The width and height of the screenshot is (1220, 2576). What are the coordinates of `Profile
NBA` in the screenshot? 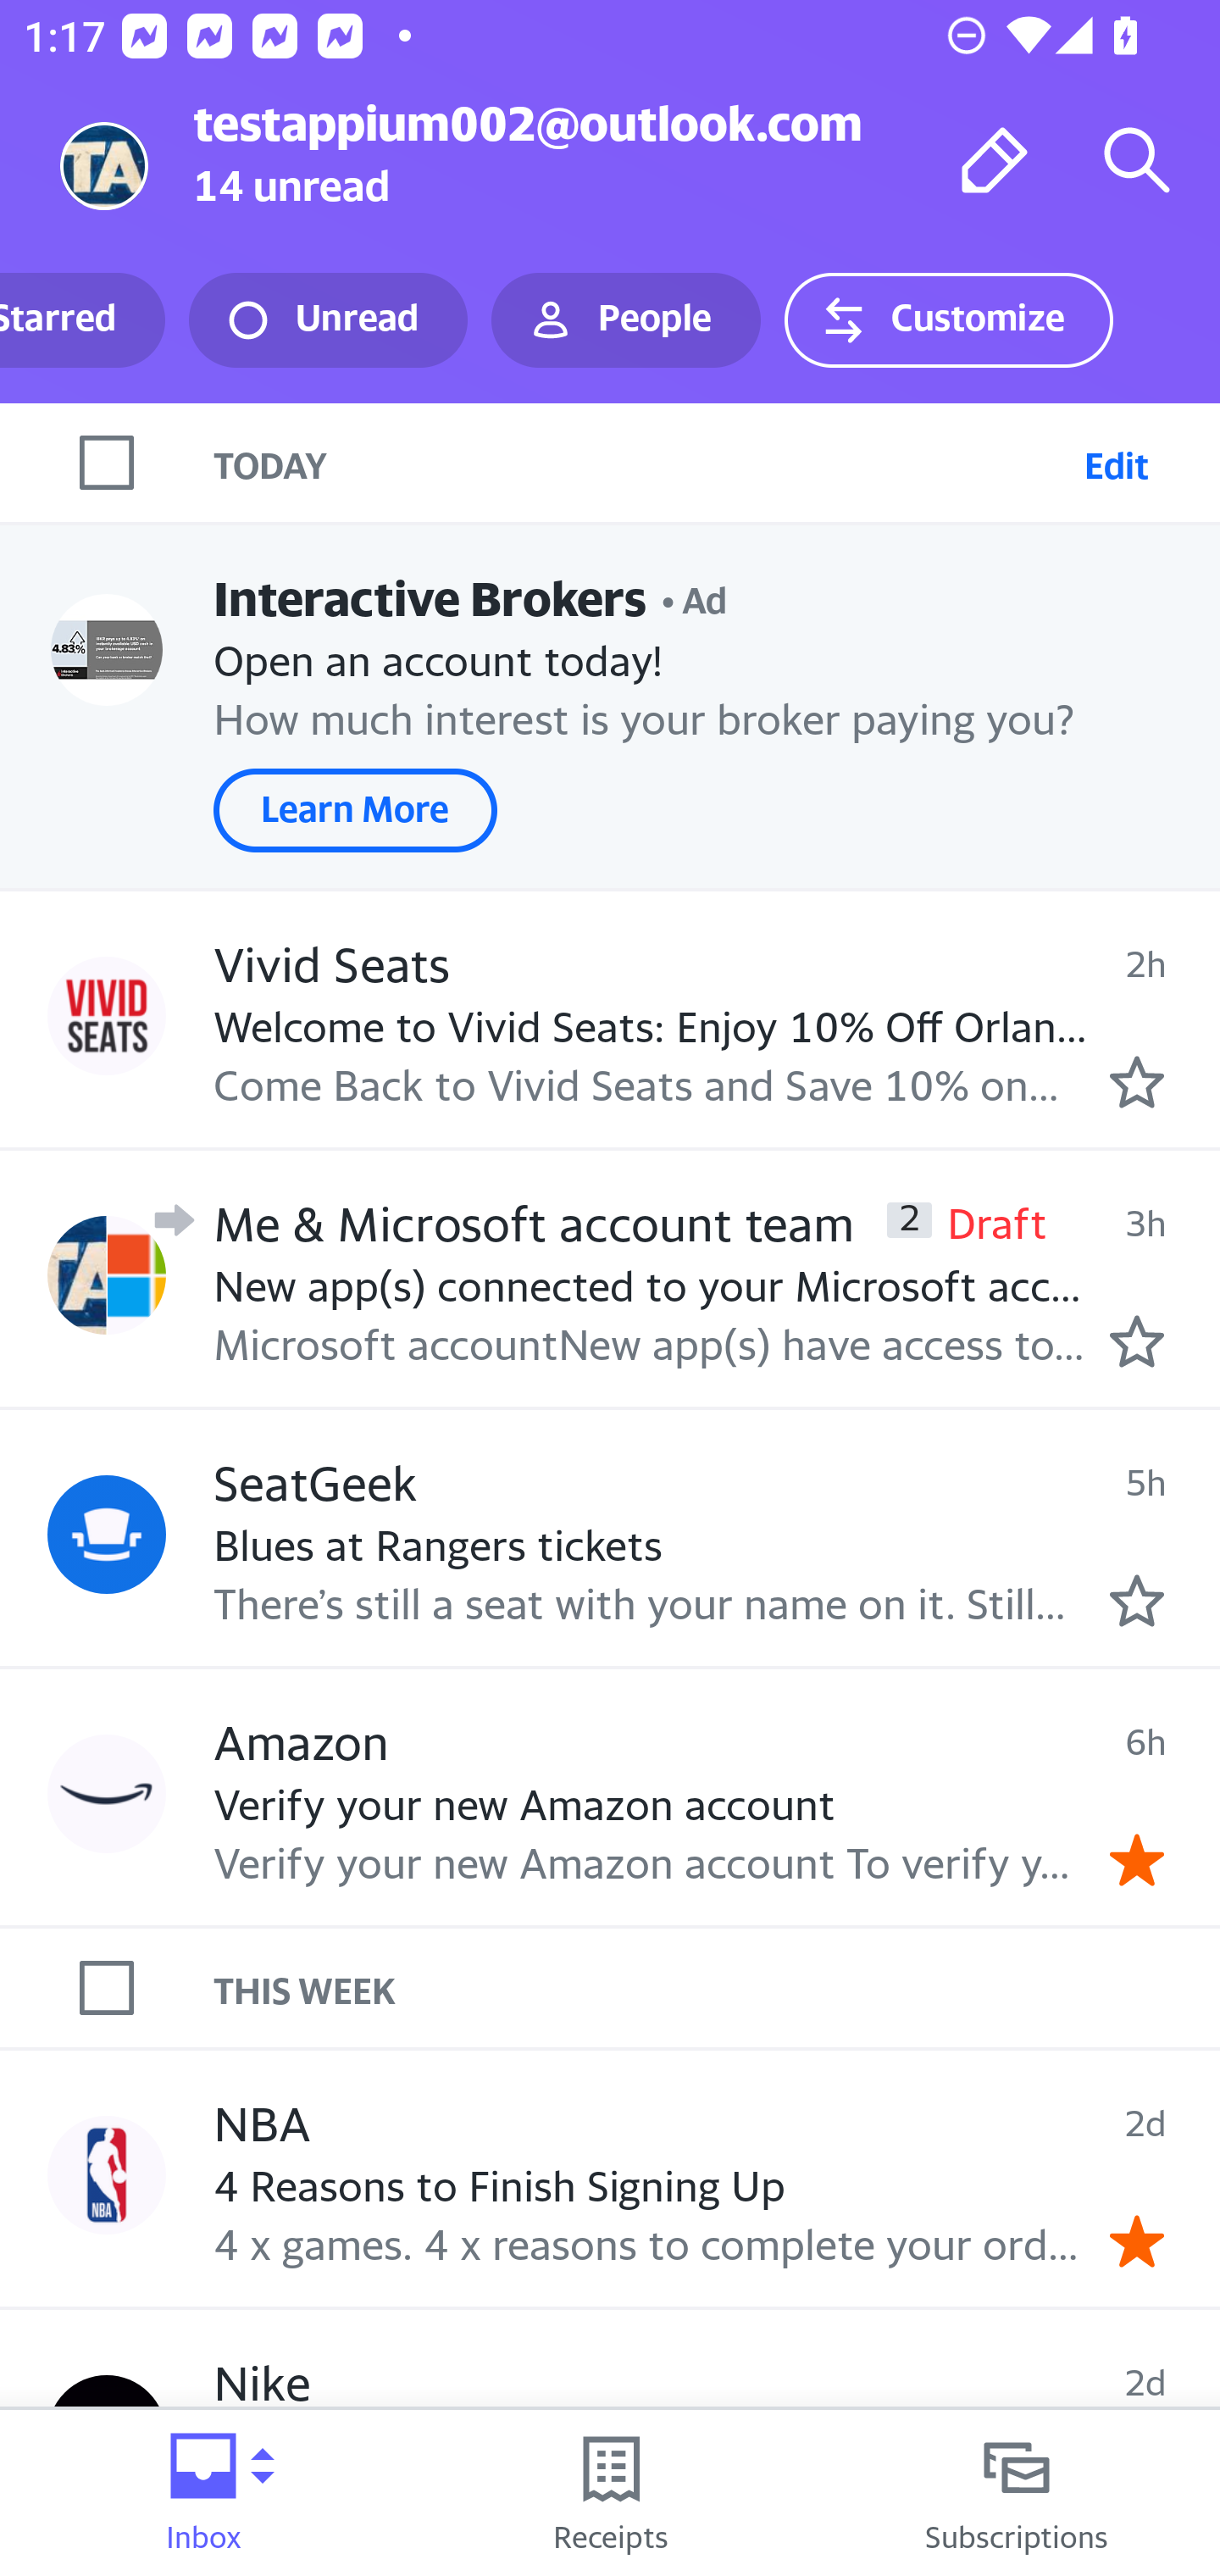 It's located at (107, 2173).